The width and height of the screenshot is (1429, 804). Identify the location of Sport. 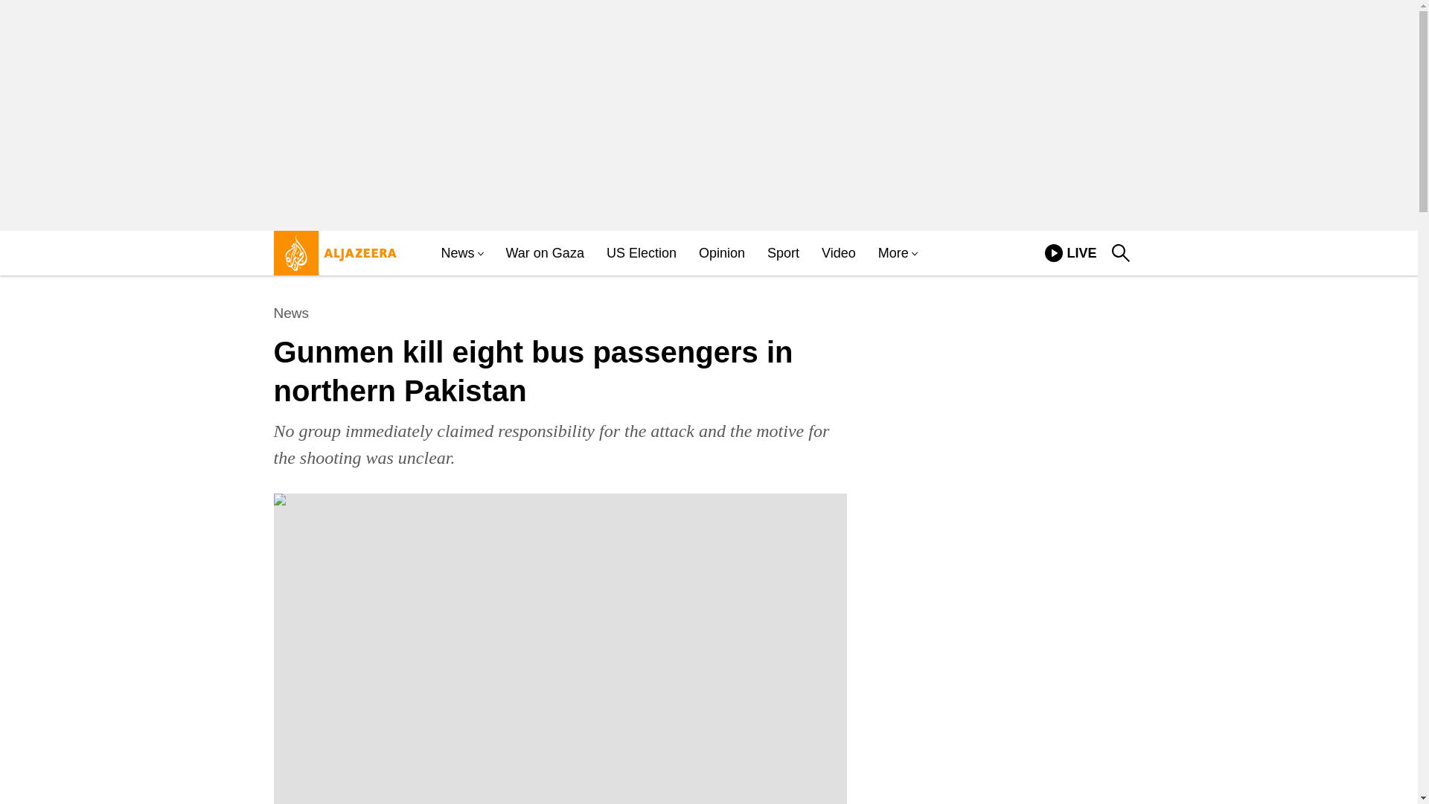
(721, 253).